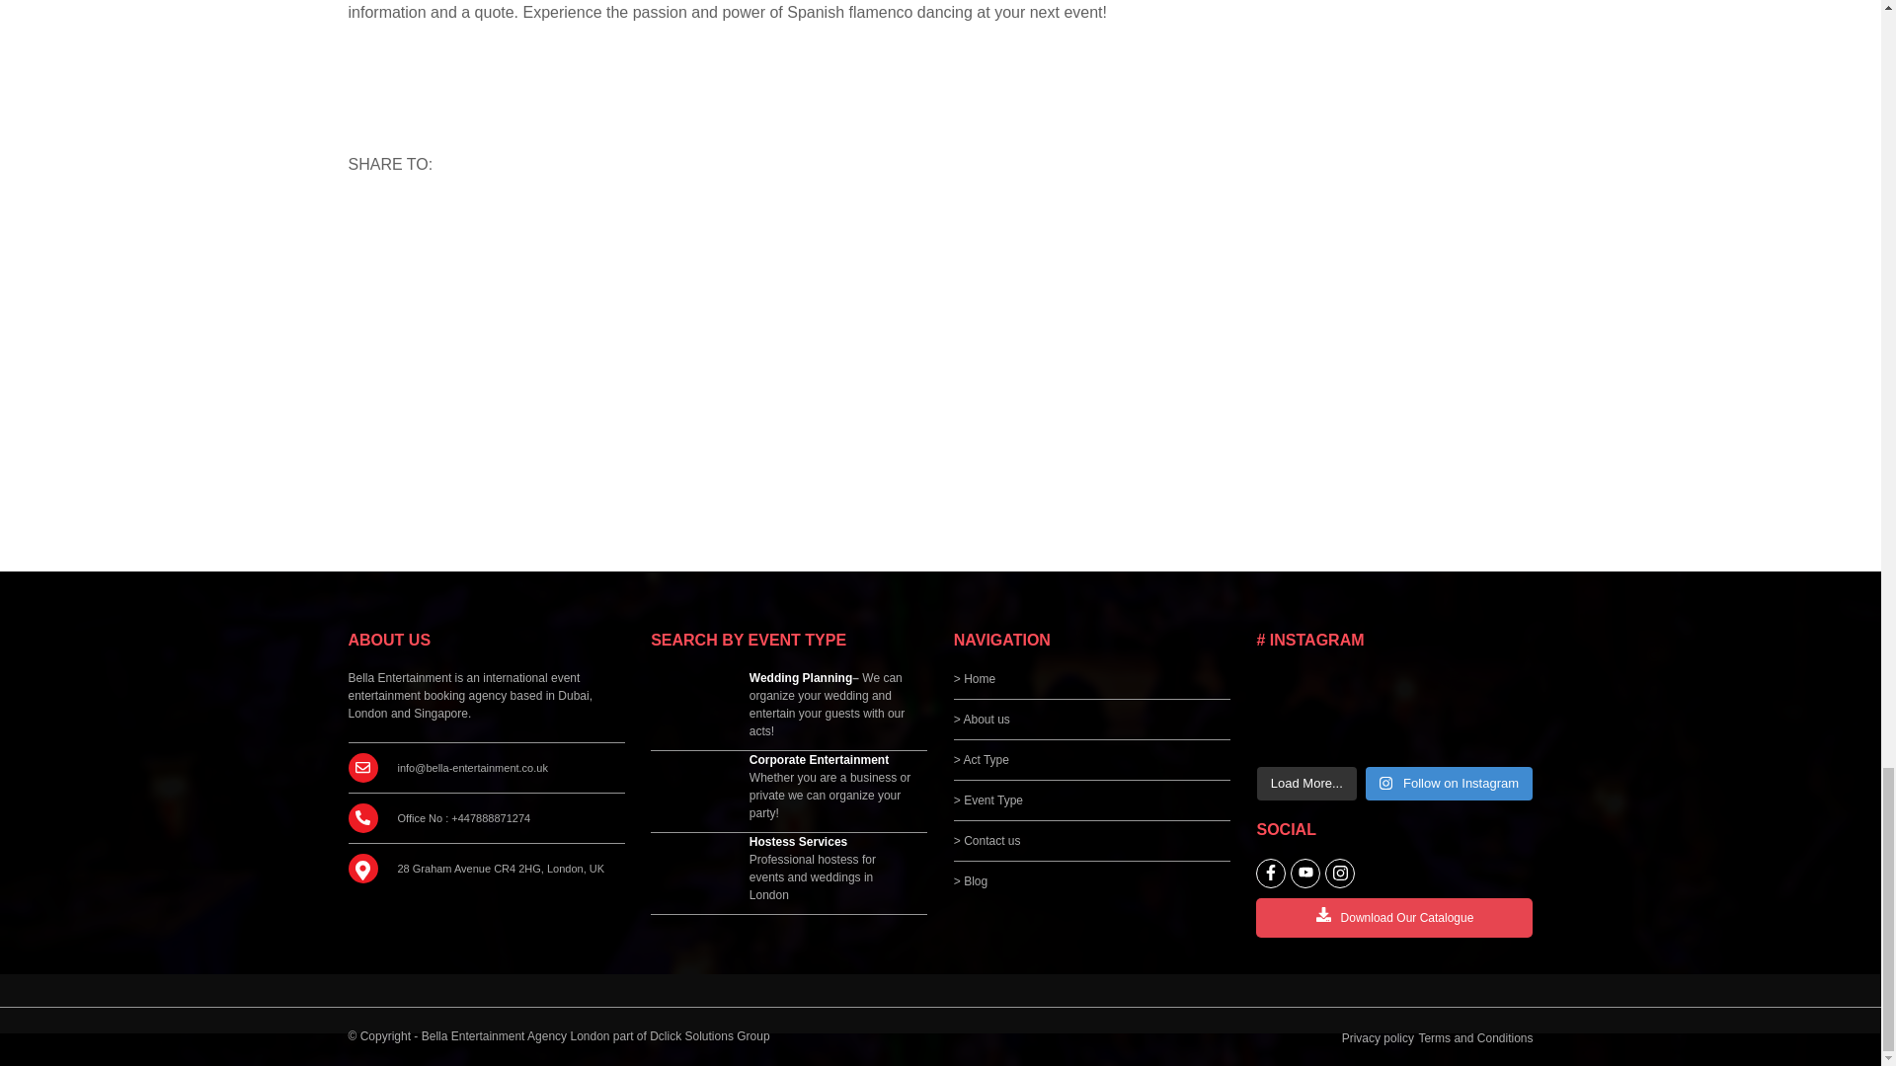 The height and width of the screenshot is (1066, 1896). What do you see at coordinates (370, 220) in the screenshot?
I see `RSS` at bounding box center [370, 220].